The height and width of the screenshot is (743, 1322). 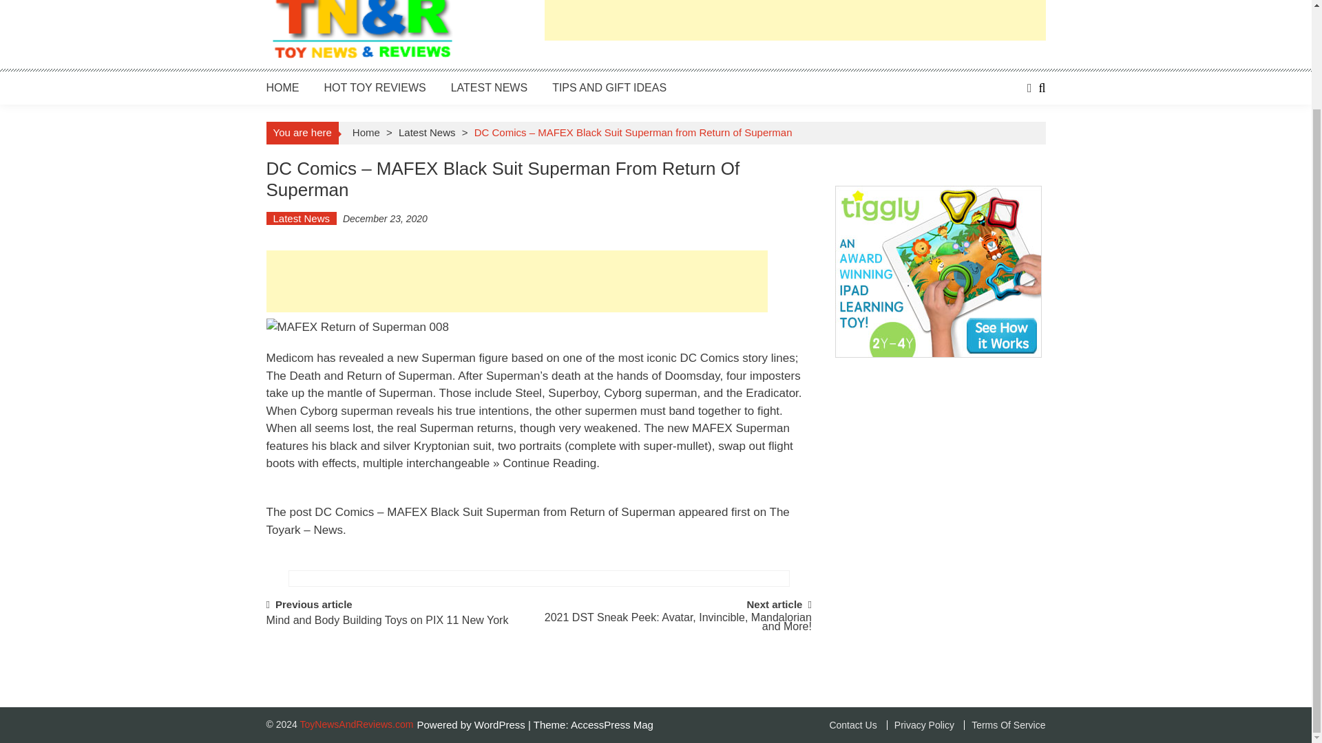 What do you see at coordinates (609, 87) in the screenshot?
I see `TIPS AND GIFT IDEAS` at bounding box center [609, 87].